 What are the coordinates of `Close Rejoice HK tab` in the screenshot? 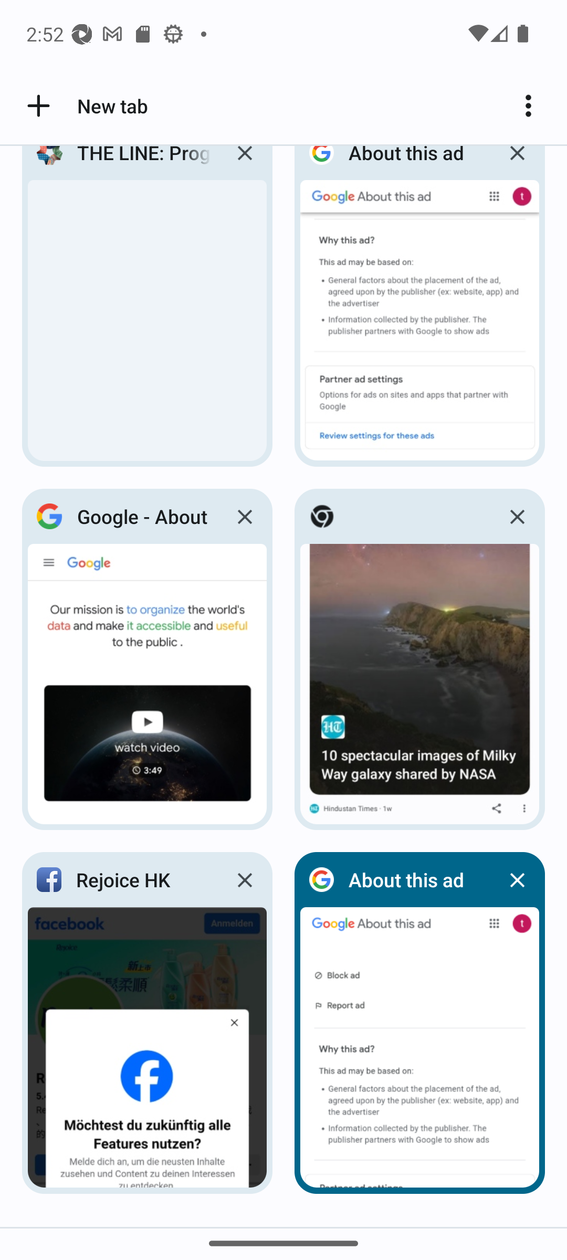 It's located at (245, 880).